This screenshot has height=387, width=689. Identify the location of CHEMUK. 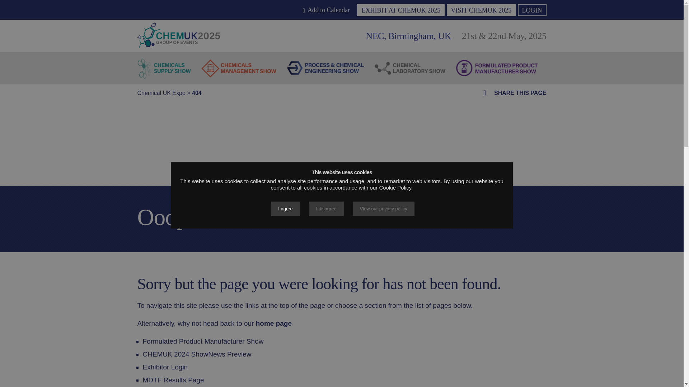
(178, 35).